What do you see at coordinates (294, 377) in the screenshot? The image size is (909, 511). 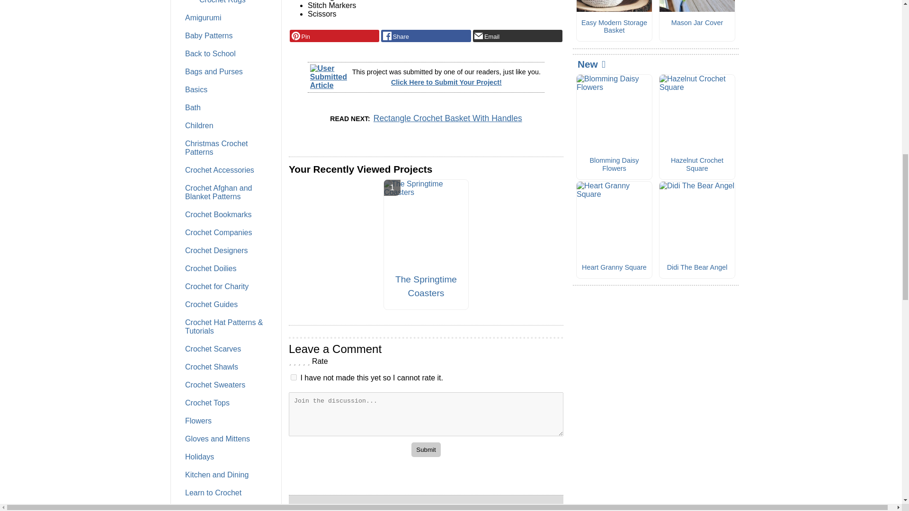 I see `1` at bounding box center [294, 377].